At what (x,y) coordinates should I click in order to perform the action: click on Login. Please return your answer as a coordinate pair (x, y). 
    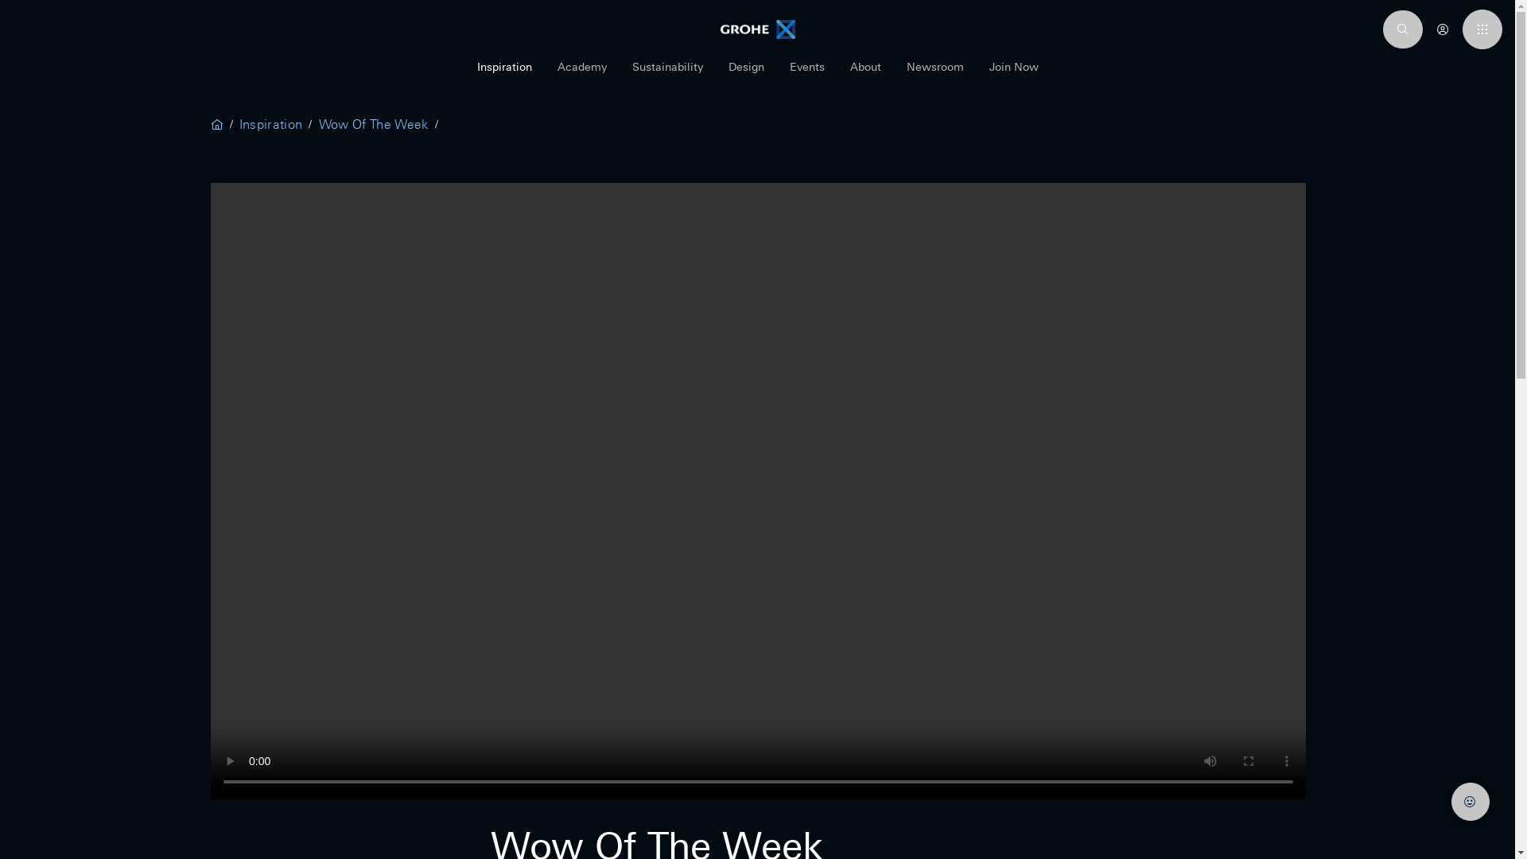
    Looking at the image, I should click on (1443, 29).